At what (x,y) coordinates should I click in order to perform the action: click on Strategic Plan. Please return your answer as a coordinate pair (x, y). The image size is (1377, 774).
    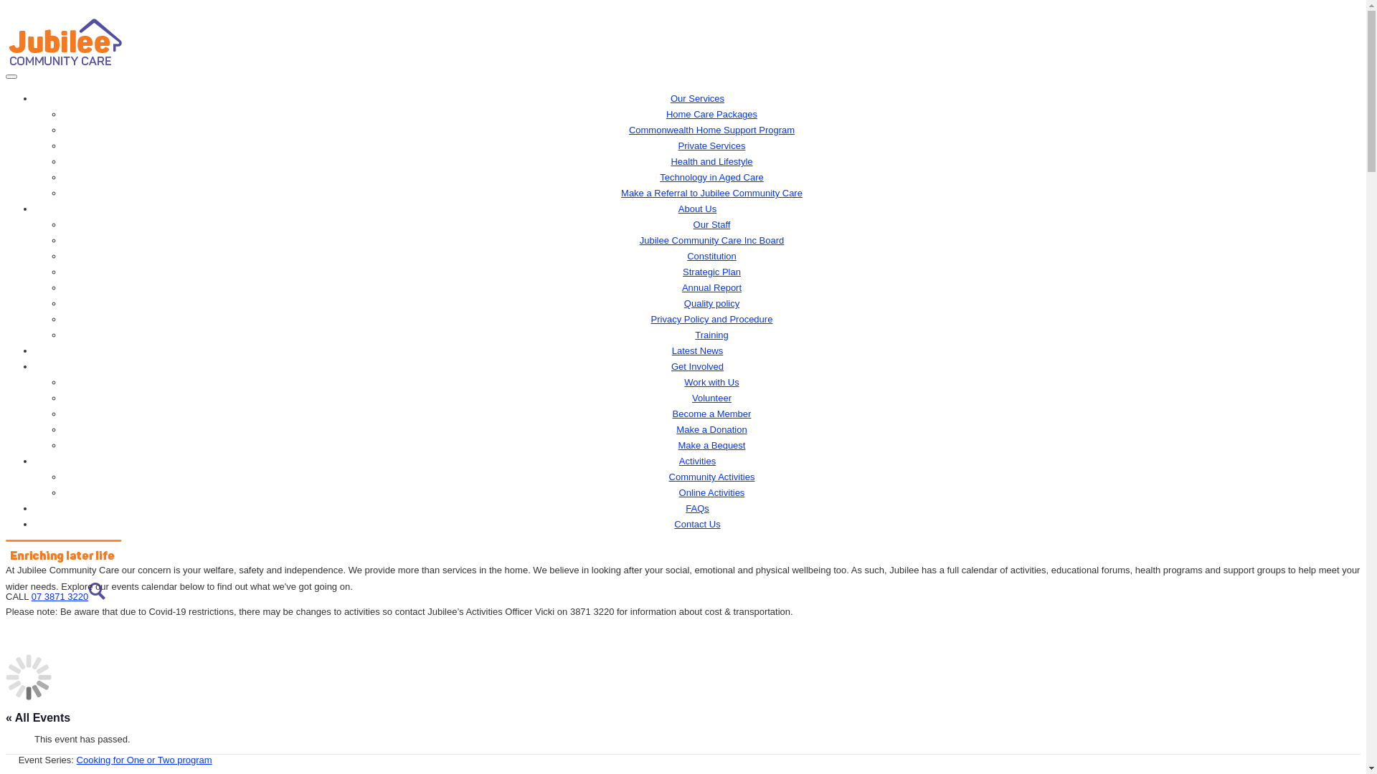
    Looking at the image, I should click on (711, 272).